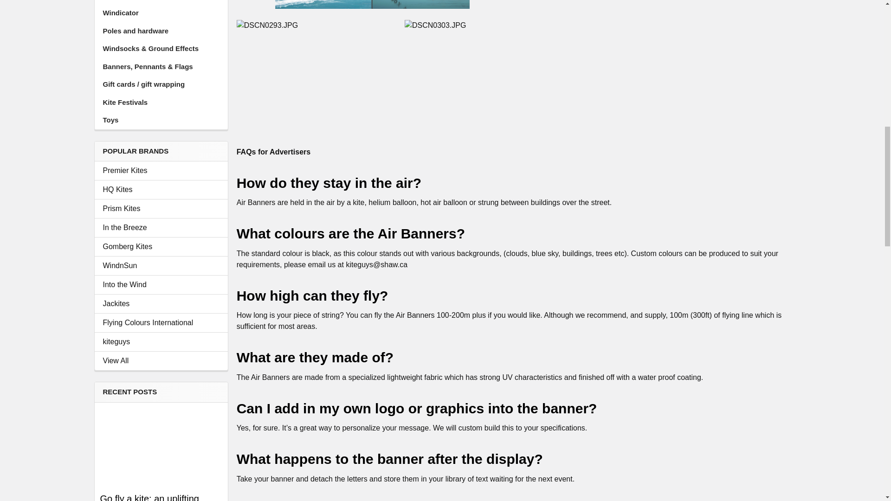  I want to click on DSCN0293.JPG, so click(306, 72).